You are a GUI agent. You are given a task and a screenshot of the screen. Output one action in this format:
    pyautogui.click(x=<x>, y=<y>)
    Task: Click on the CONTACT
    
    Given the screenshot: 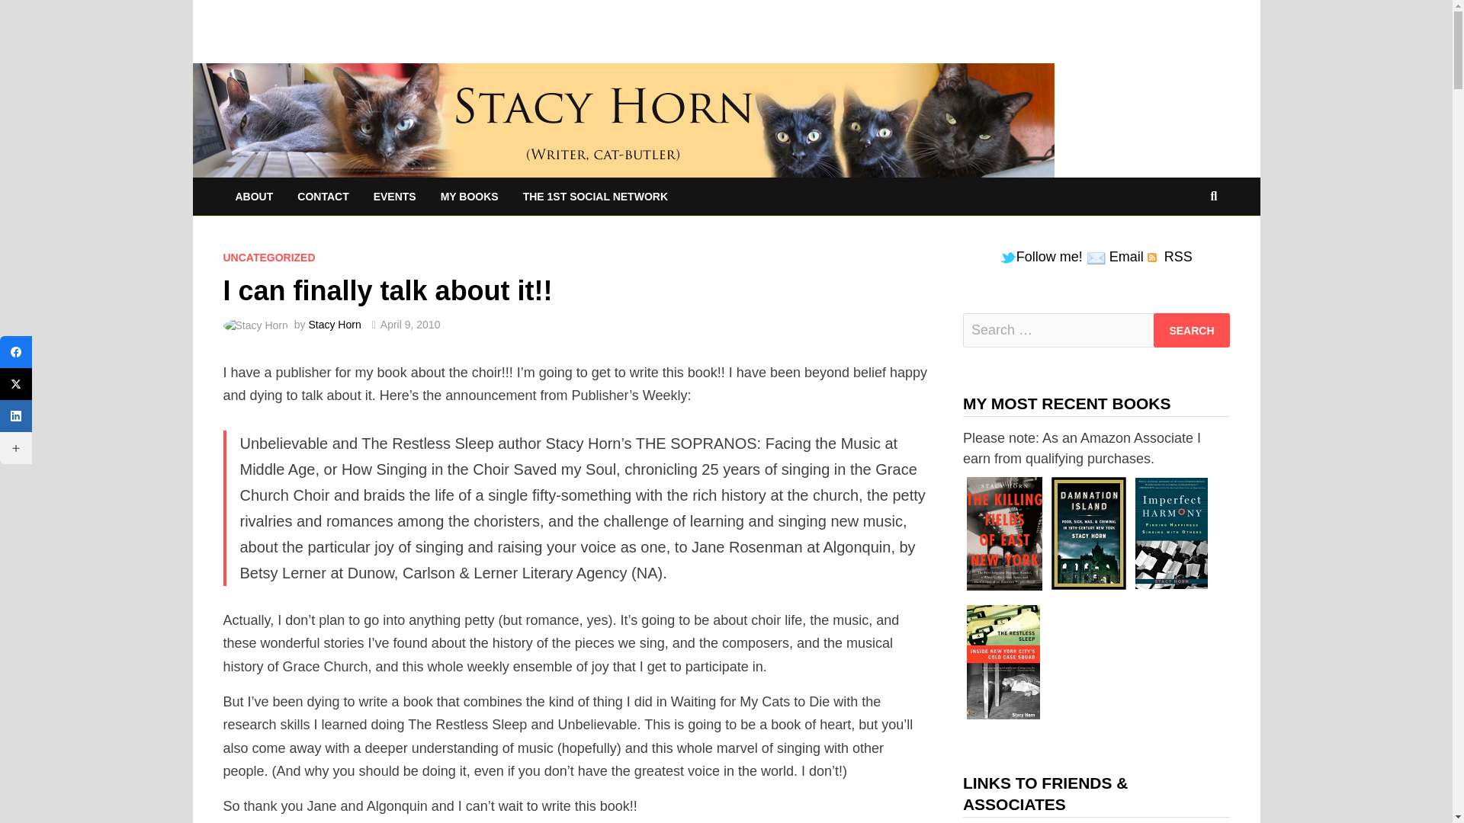 What is the action you would take?
    pyautogui.click(x=323, y=197)
    